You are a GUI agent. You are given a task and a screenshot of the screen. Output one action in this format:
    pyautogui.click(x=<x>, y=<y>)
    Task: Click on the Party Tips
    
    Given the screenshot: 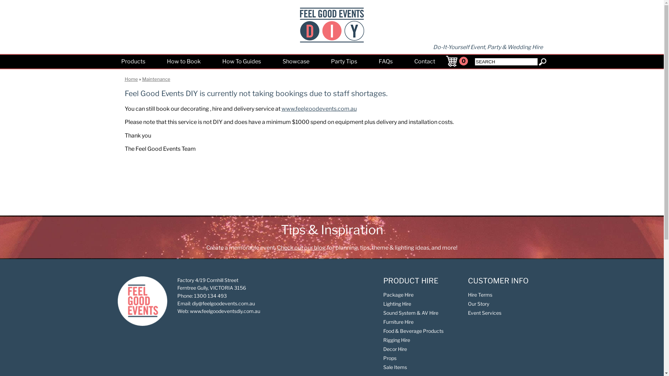 What is the action you would take?
    pyautogui.click(x=344, y=62)
    